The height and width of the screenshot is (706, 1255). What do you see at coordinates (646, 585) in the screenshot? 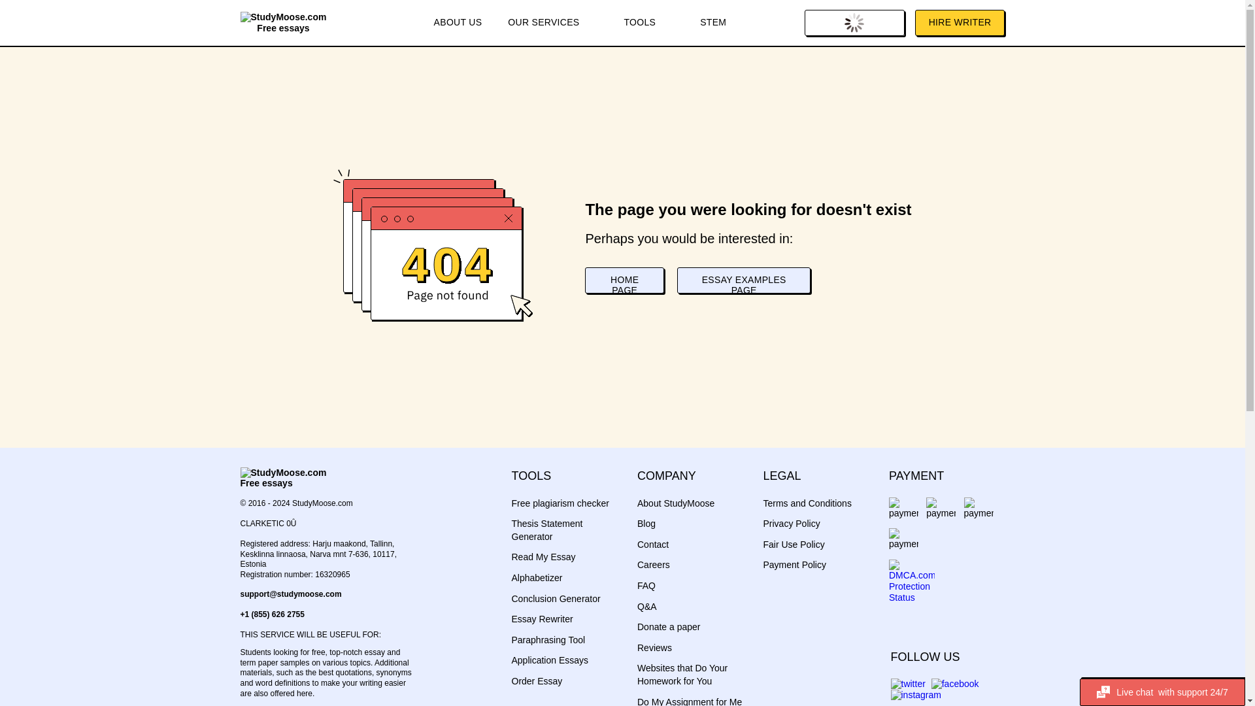
I see `FAQ` at bounding box center [646, 585].